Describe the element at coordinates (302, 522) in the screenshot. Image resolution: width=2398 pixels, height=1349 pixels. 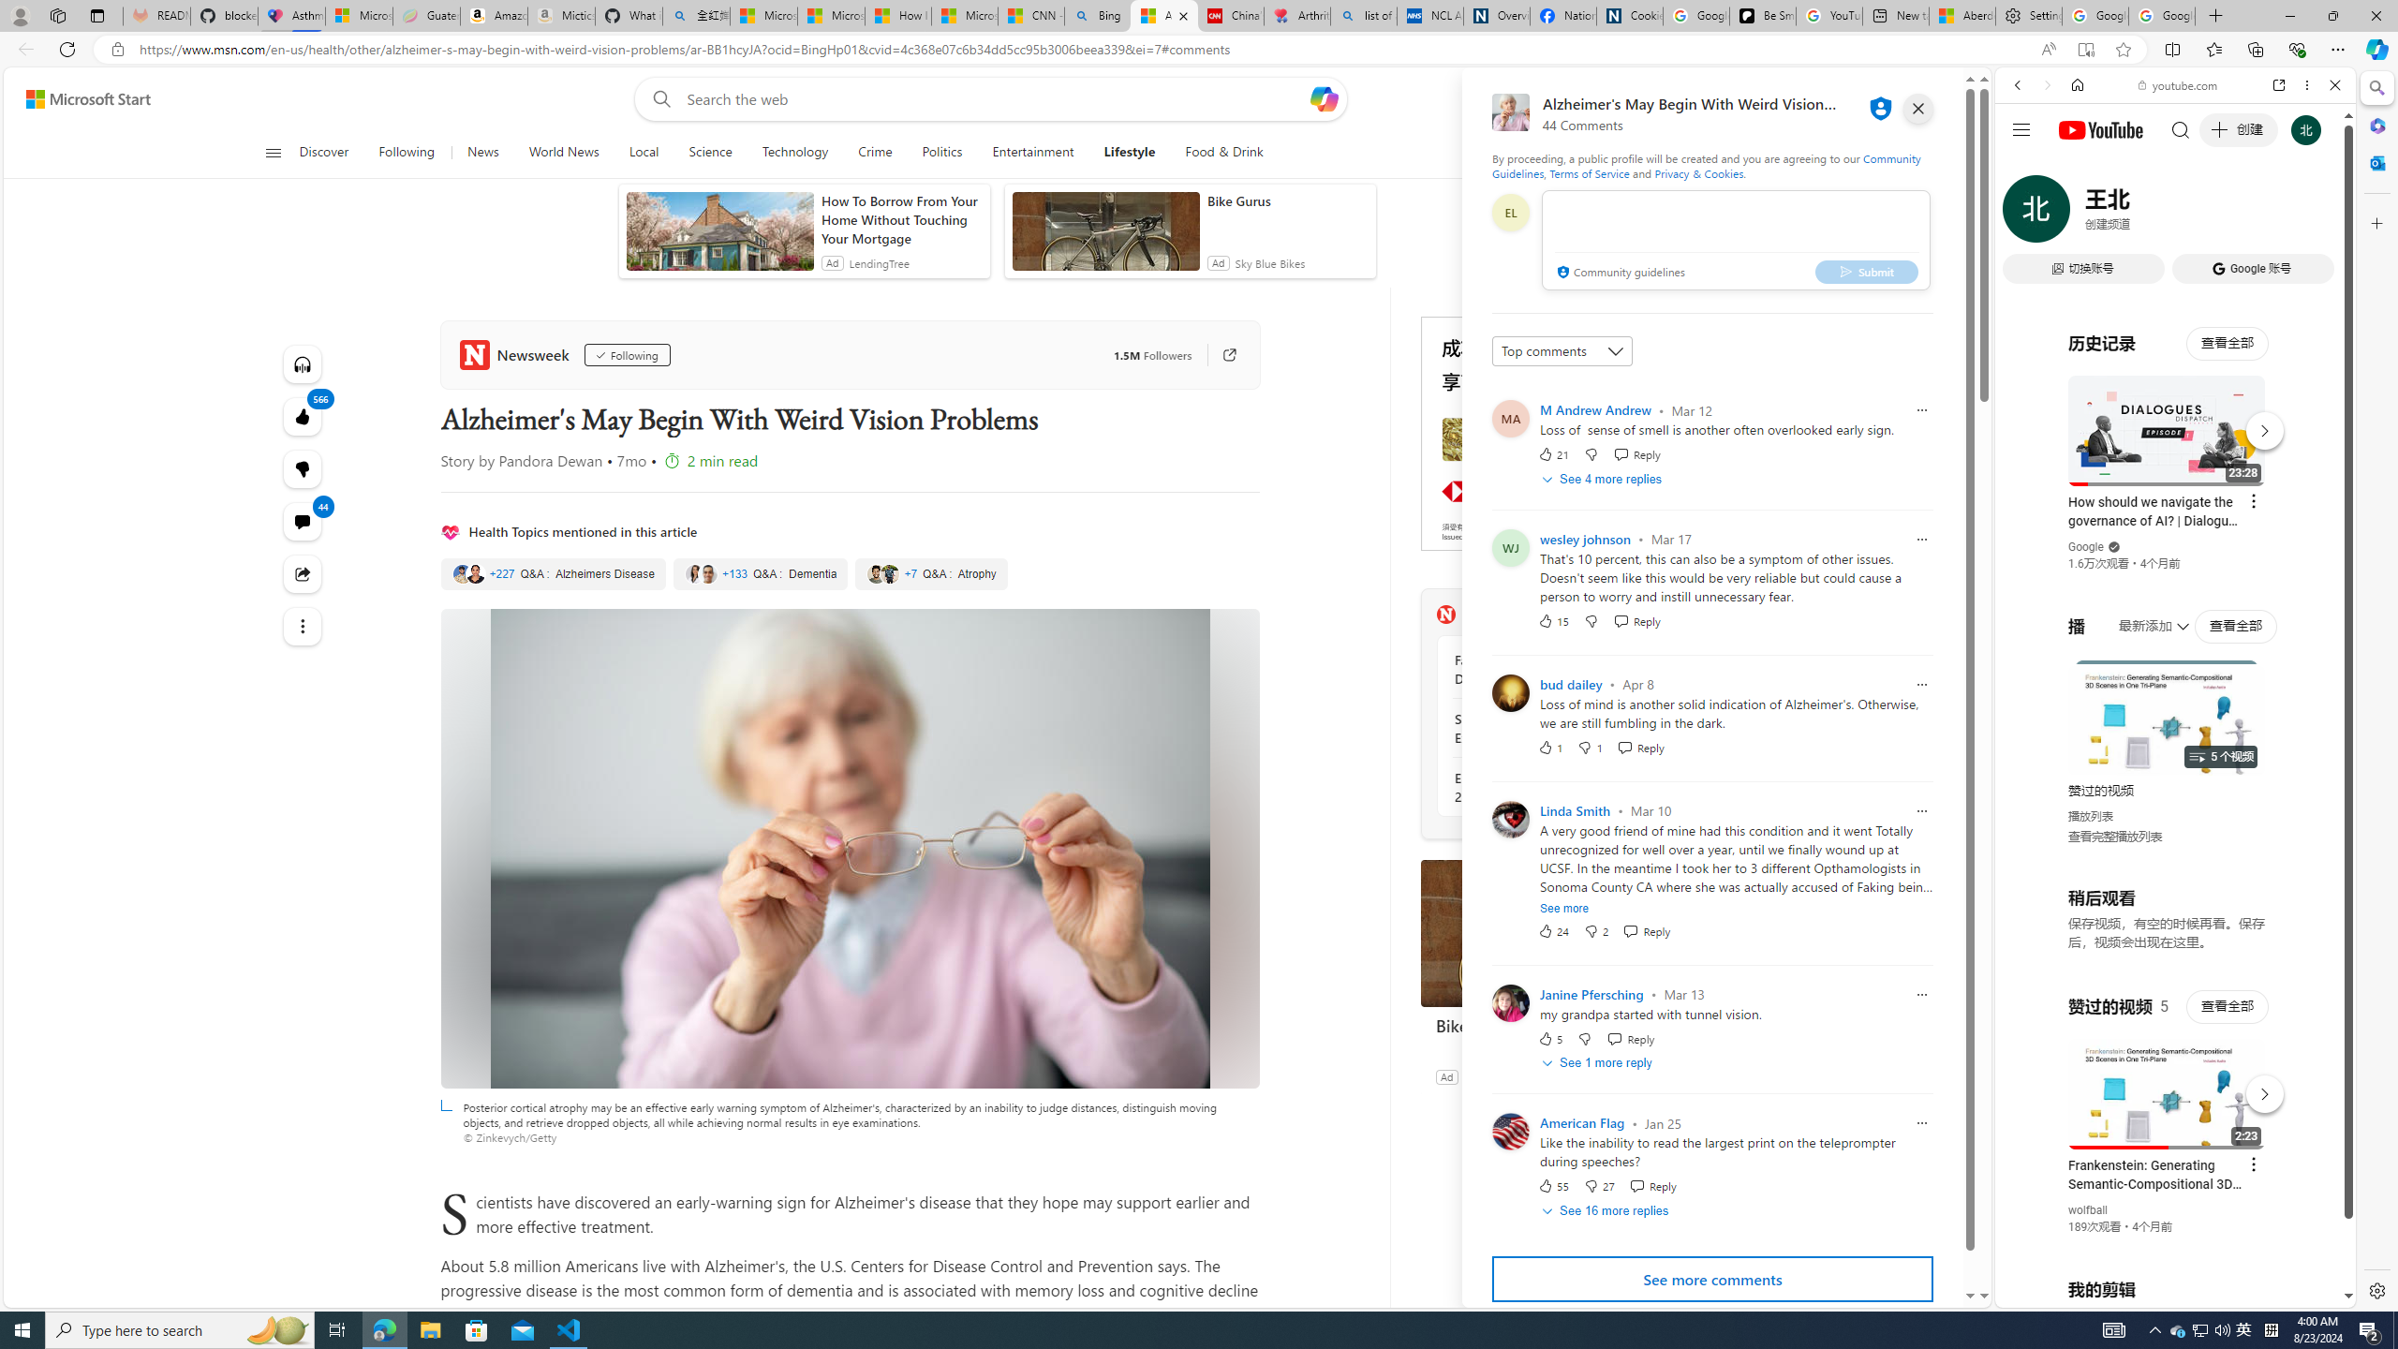
I see `View comments 44 Comment` at that location.